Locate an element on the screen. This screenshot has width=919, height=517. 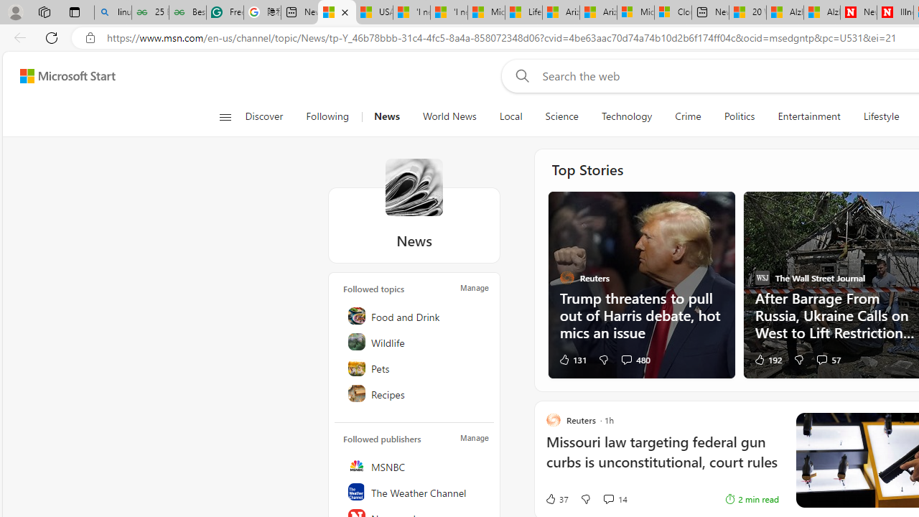
131 Like is located at coordinates (572, 359).